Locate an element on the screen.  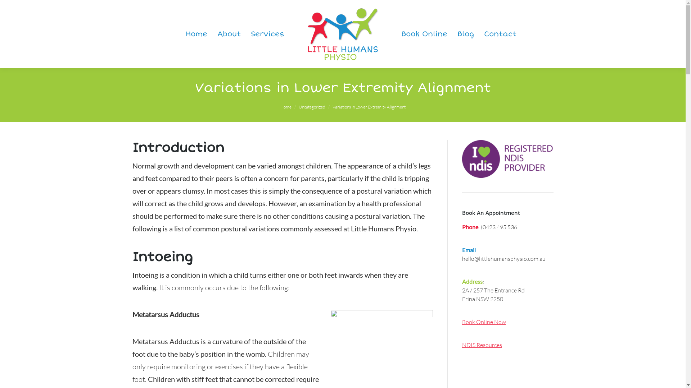
Services is located at coordinates (268, 34).